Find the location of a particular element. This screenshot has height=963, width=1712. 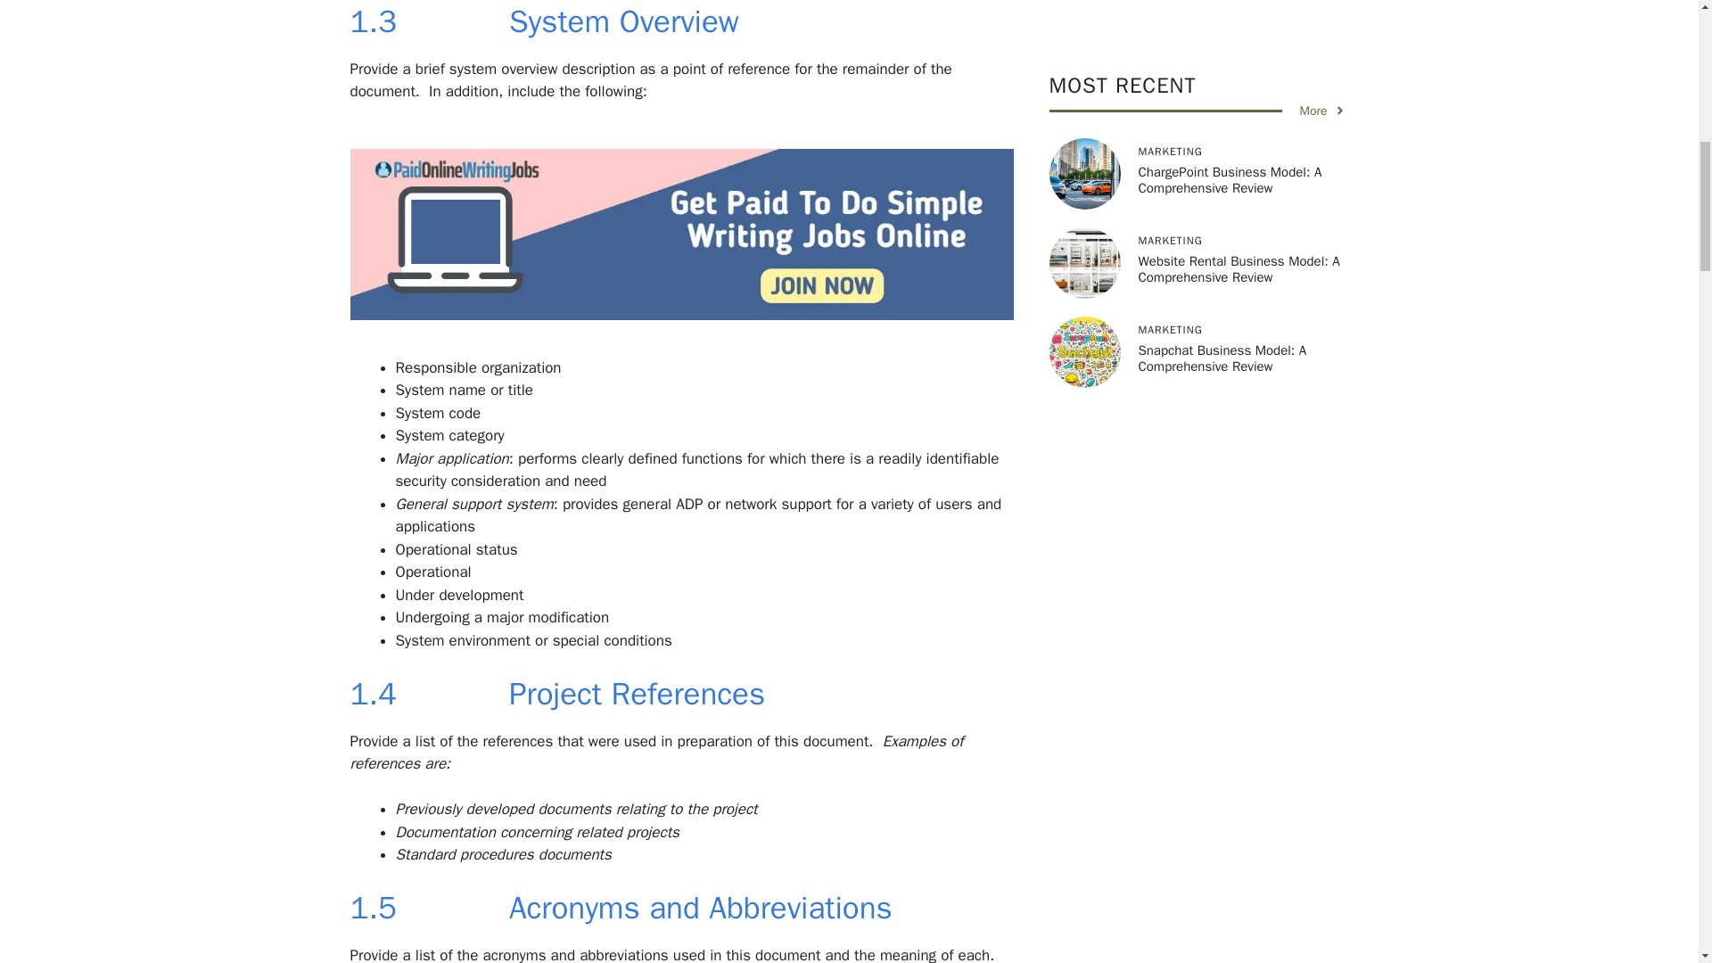

1.5            Acronyms and Abbreviations is located at coordinates (621, 908).